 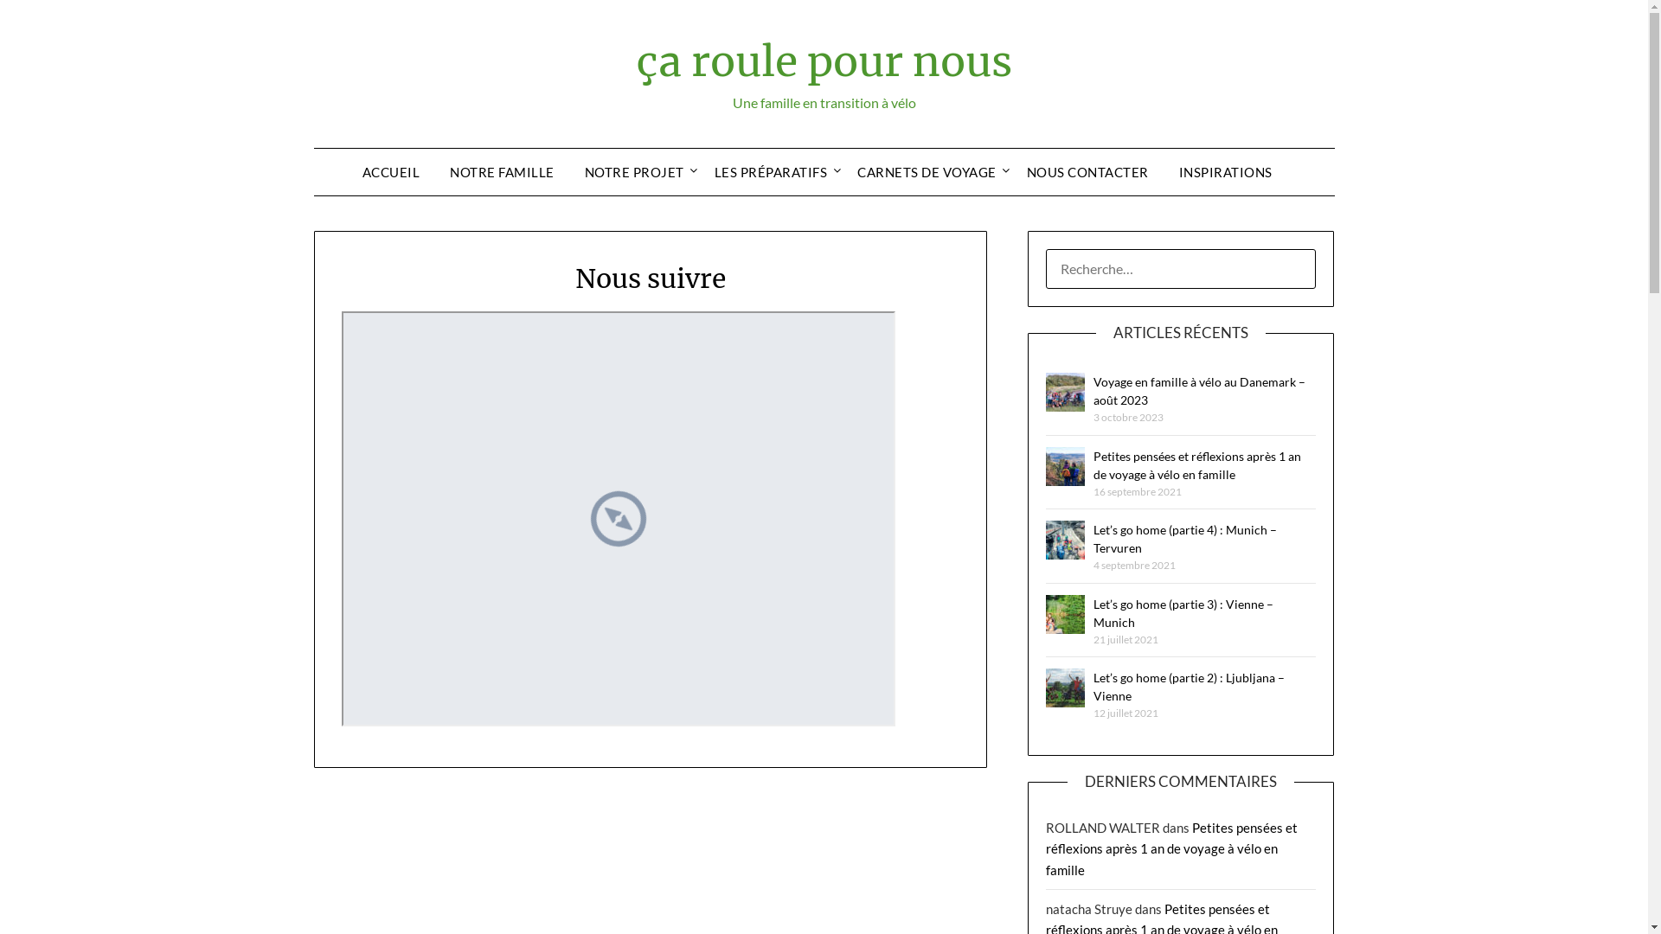 I want to click on NOTRE PROJET, so click(x=635, y=172).